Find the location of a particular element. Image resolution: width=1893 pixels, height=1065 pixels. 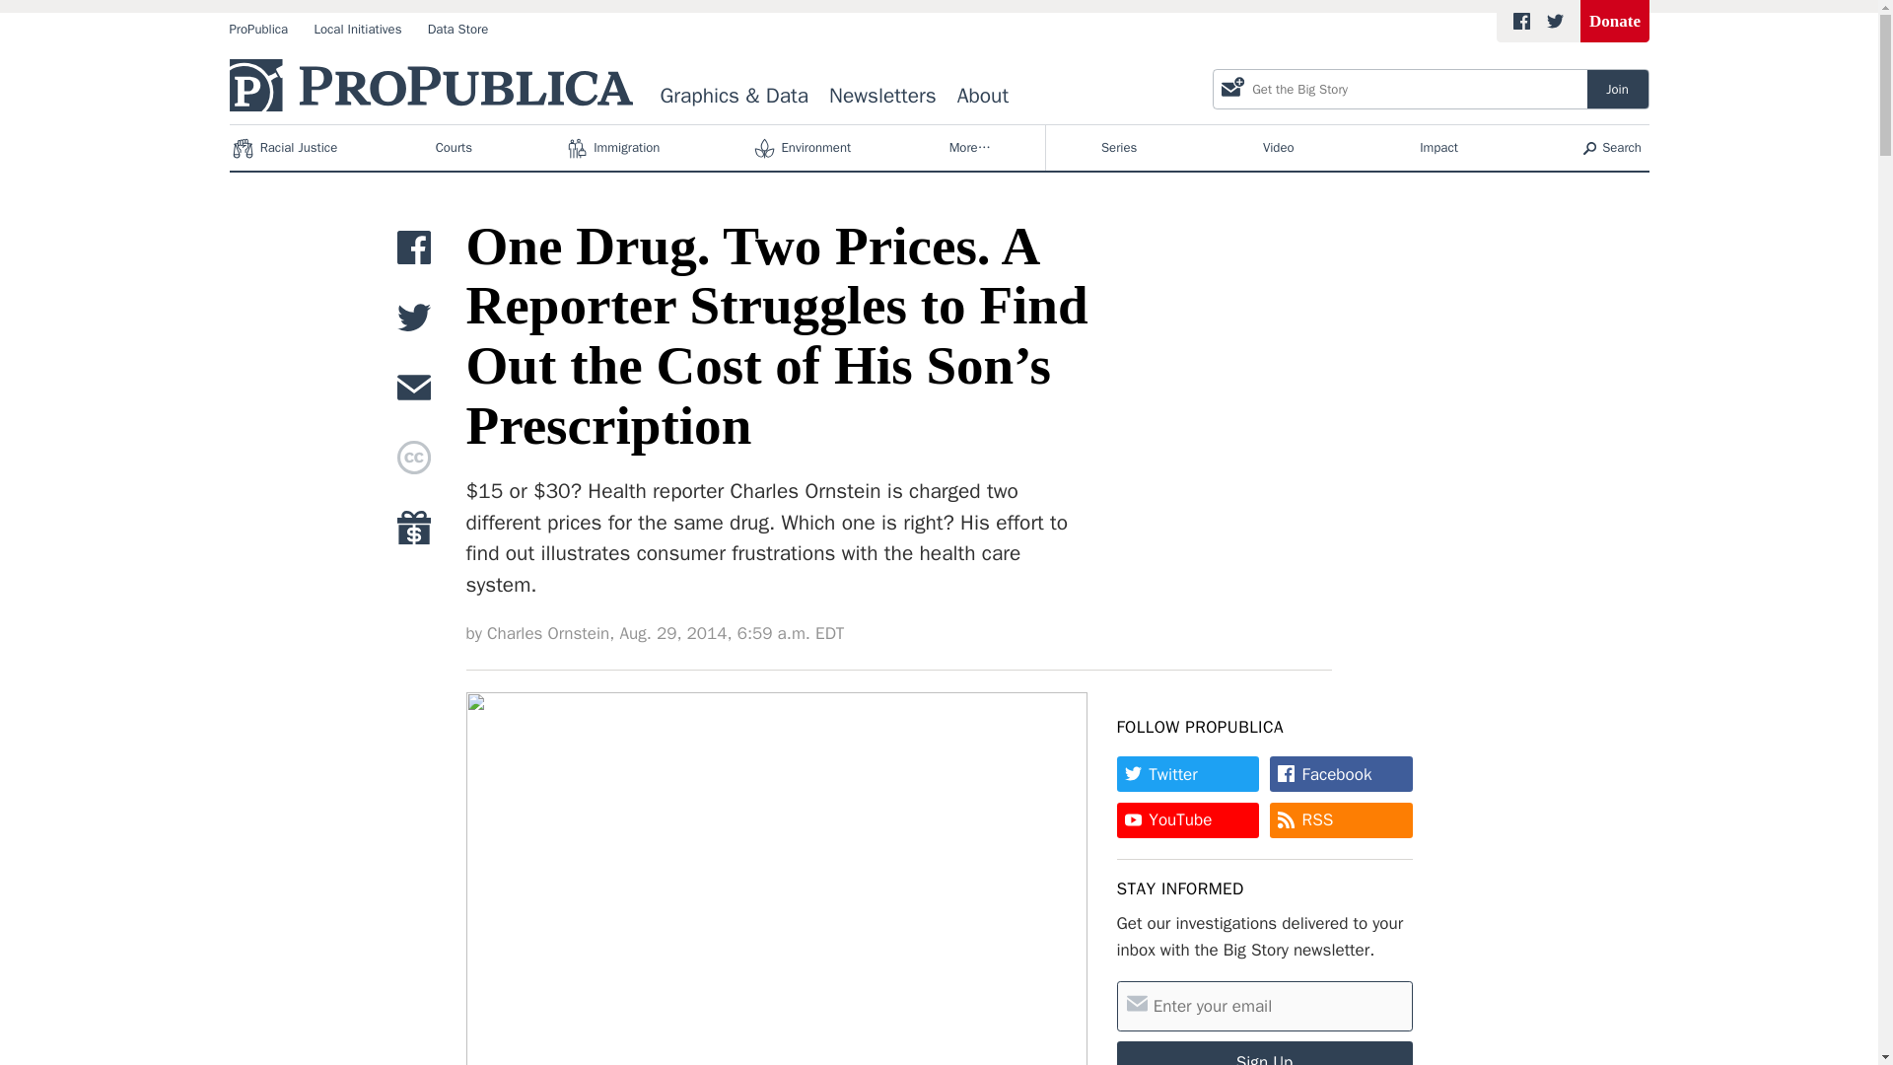

Newsletters is located at coordinates (883, 97).